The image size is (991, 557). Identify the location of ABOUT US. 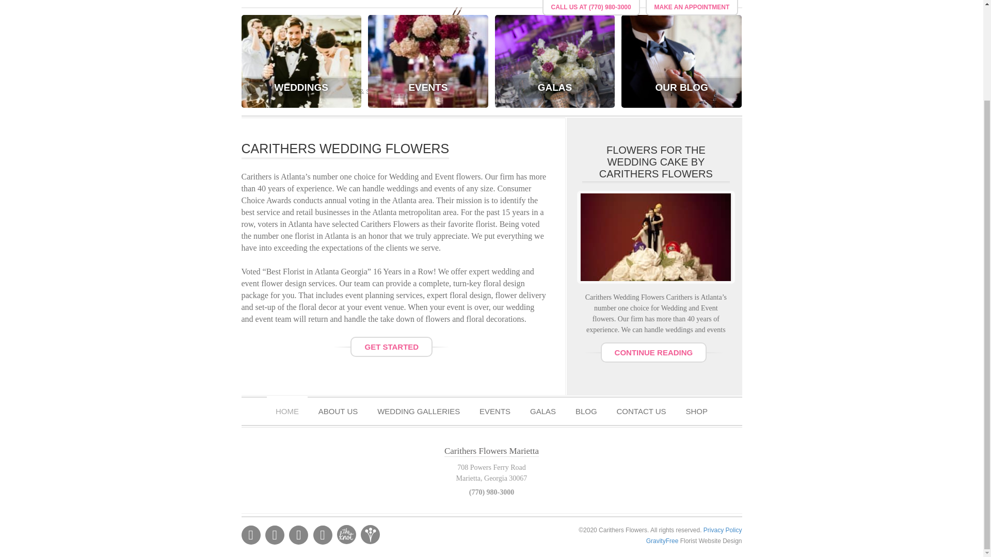
(338, 408).